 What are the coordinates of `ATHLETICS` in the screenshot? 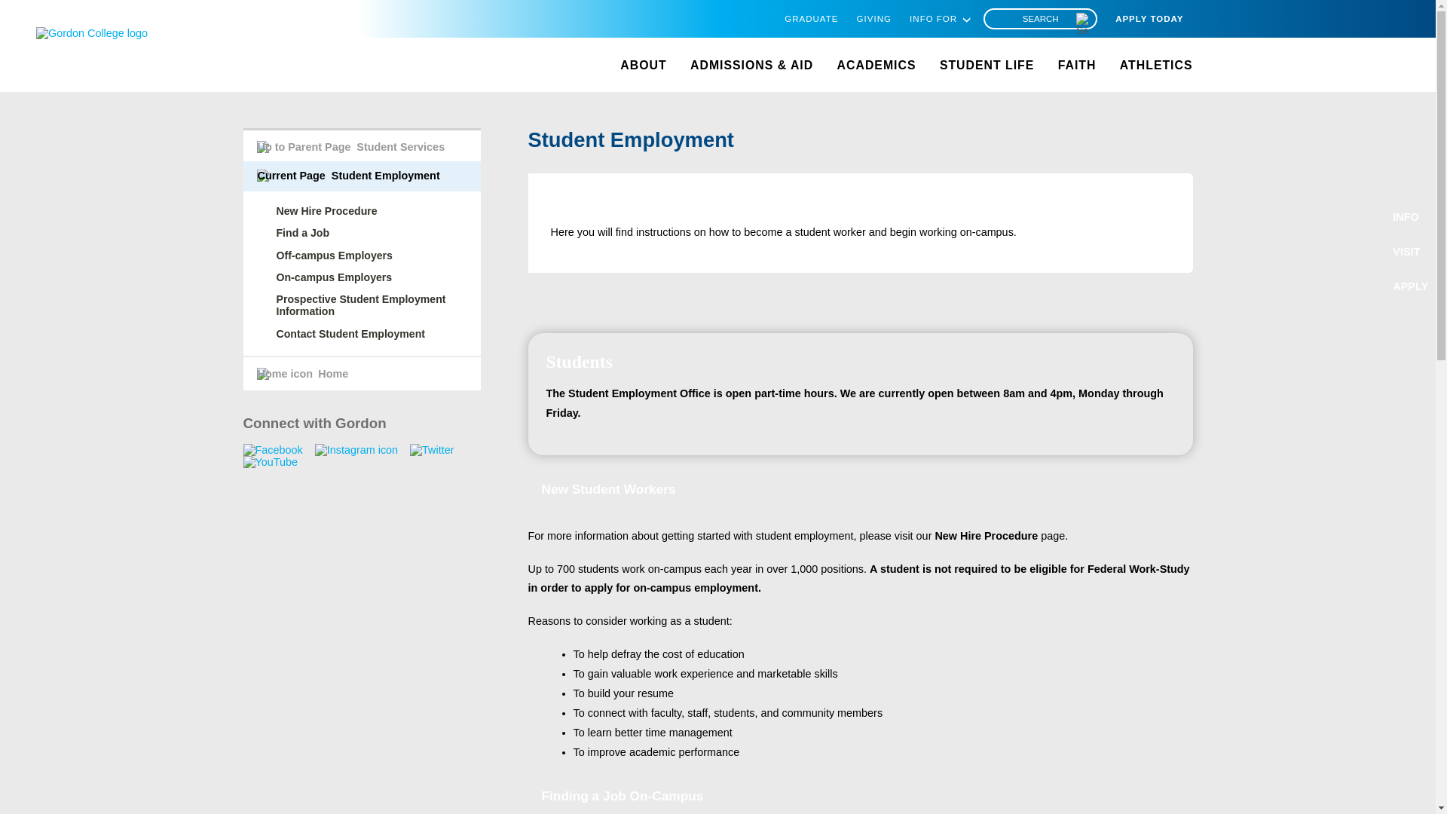 It's located at (1156, 65).